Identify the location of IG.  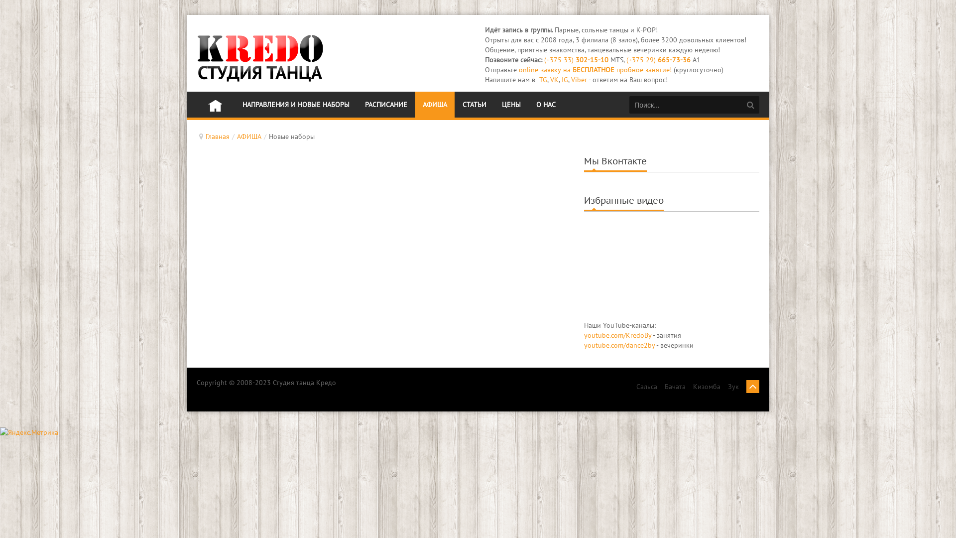
(565, 80).